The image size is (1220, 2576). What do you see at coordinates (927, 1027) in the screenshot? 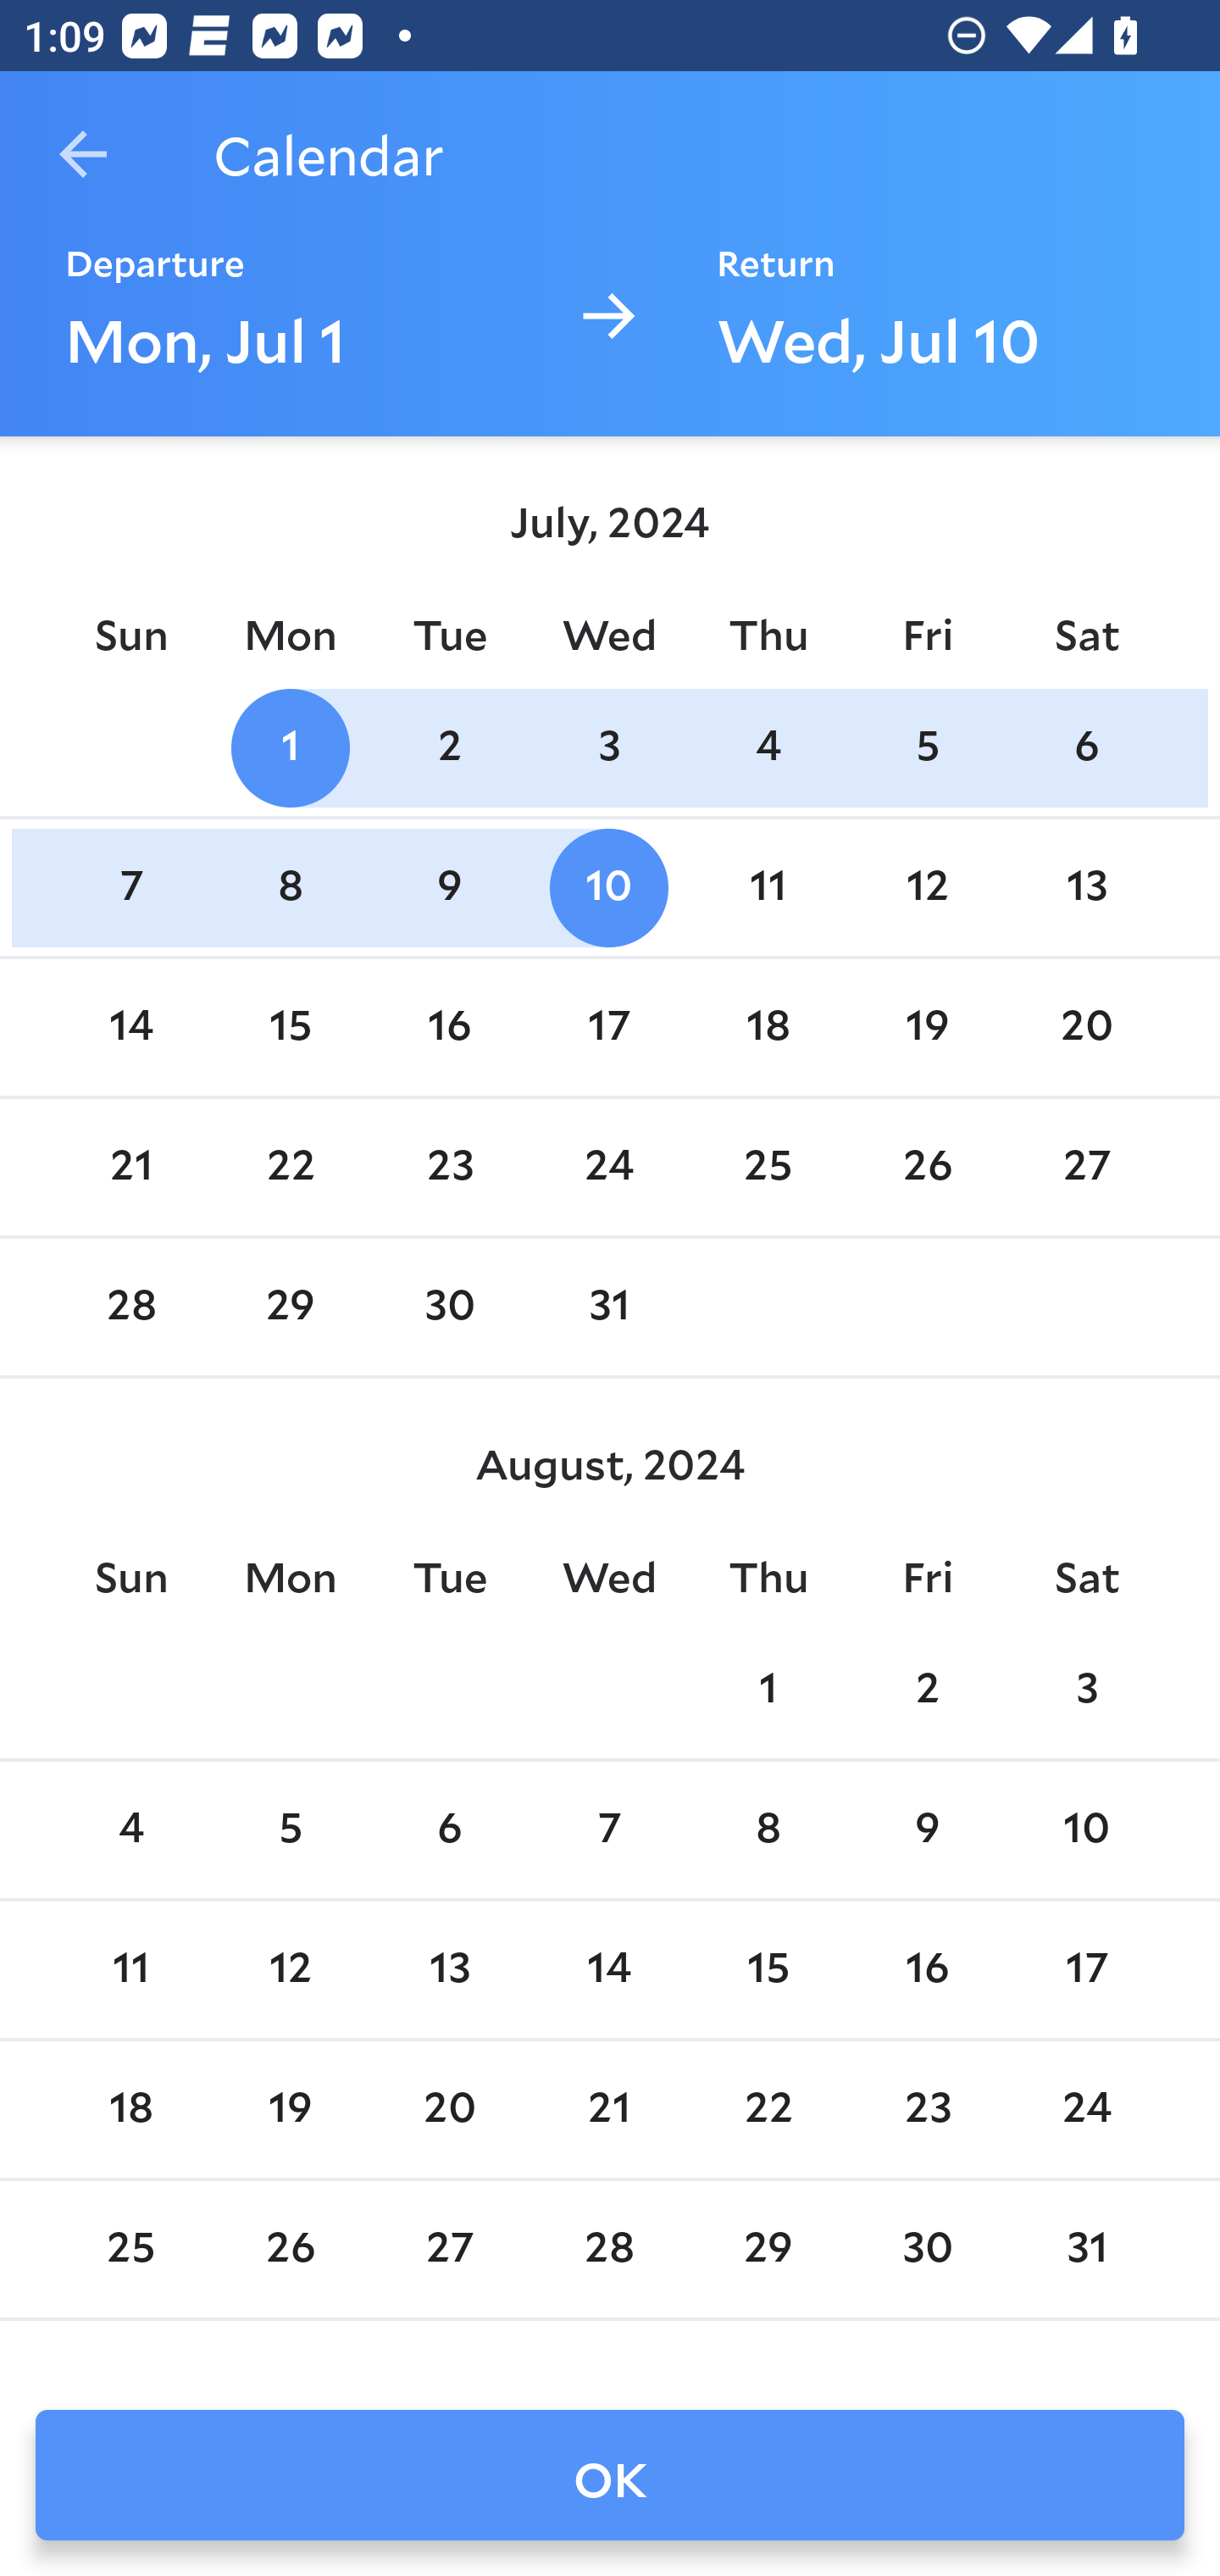
I see `19` at bounding box center [927, 1027].